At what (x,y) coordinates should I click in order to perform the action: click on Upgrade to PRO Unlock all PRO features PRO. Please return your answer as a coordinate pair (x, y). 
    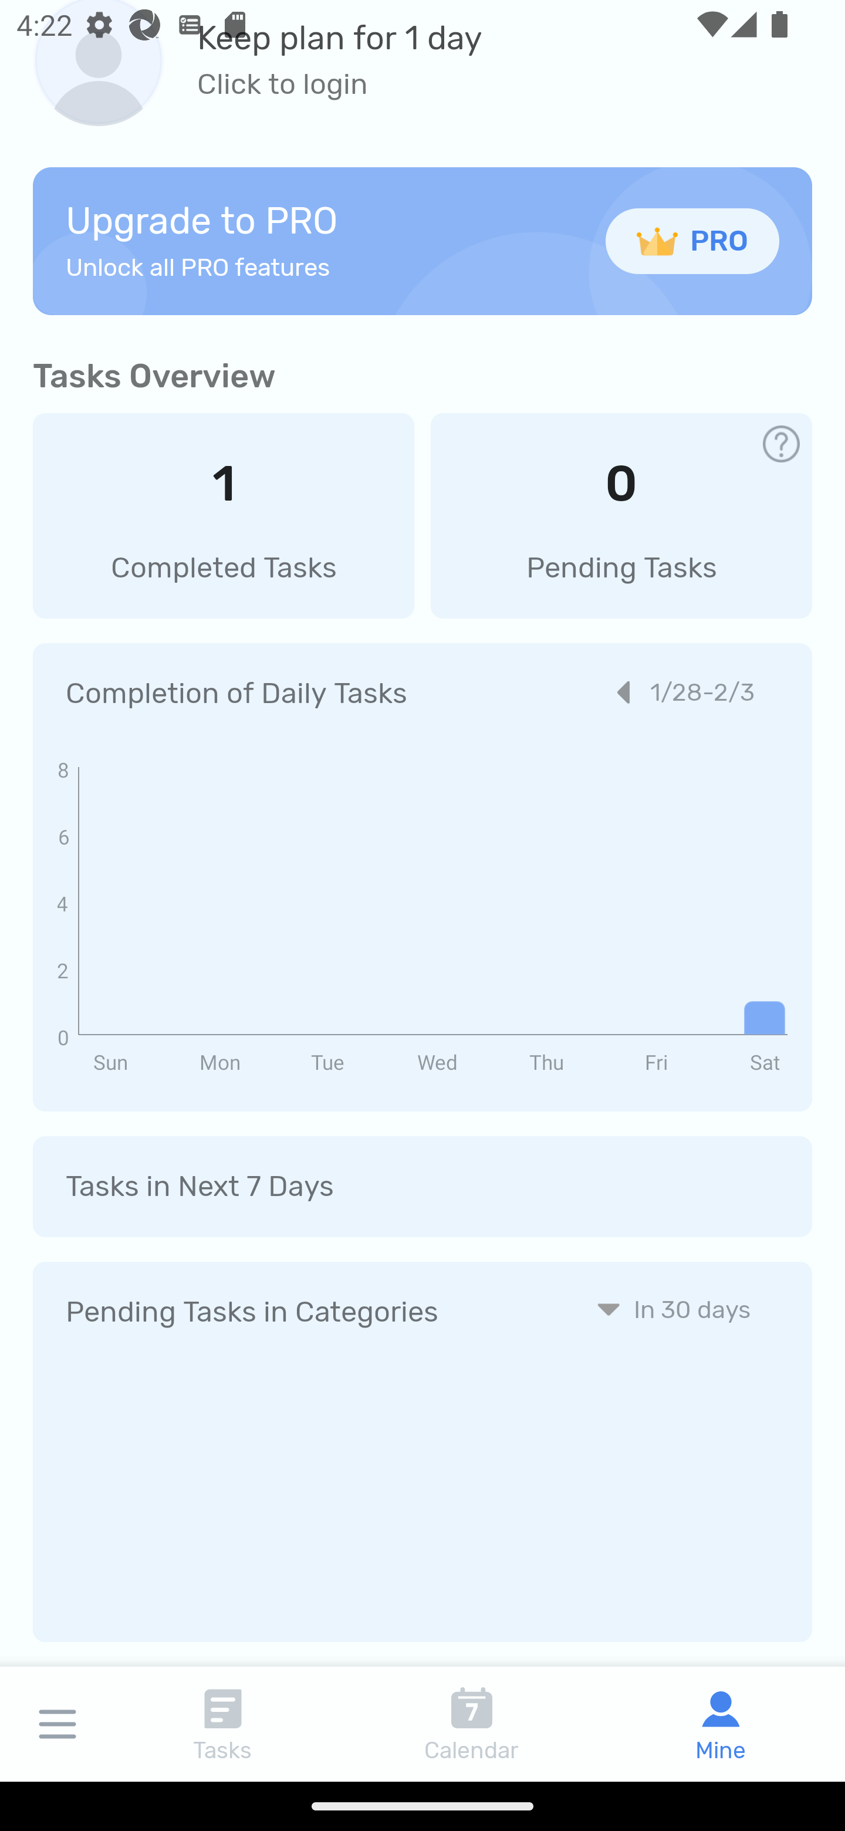
    Looking at the image, I should click on (422, 241).